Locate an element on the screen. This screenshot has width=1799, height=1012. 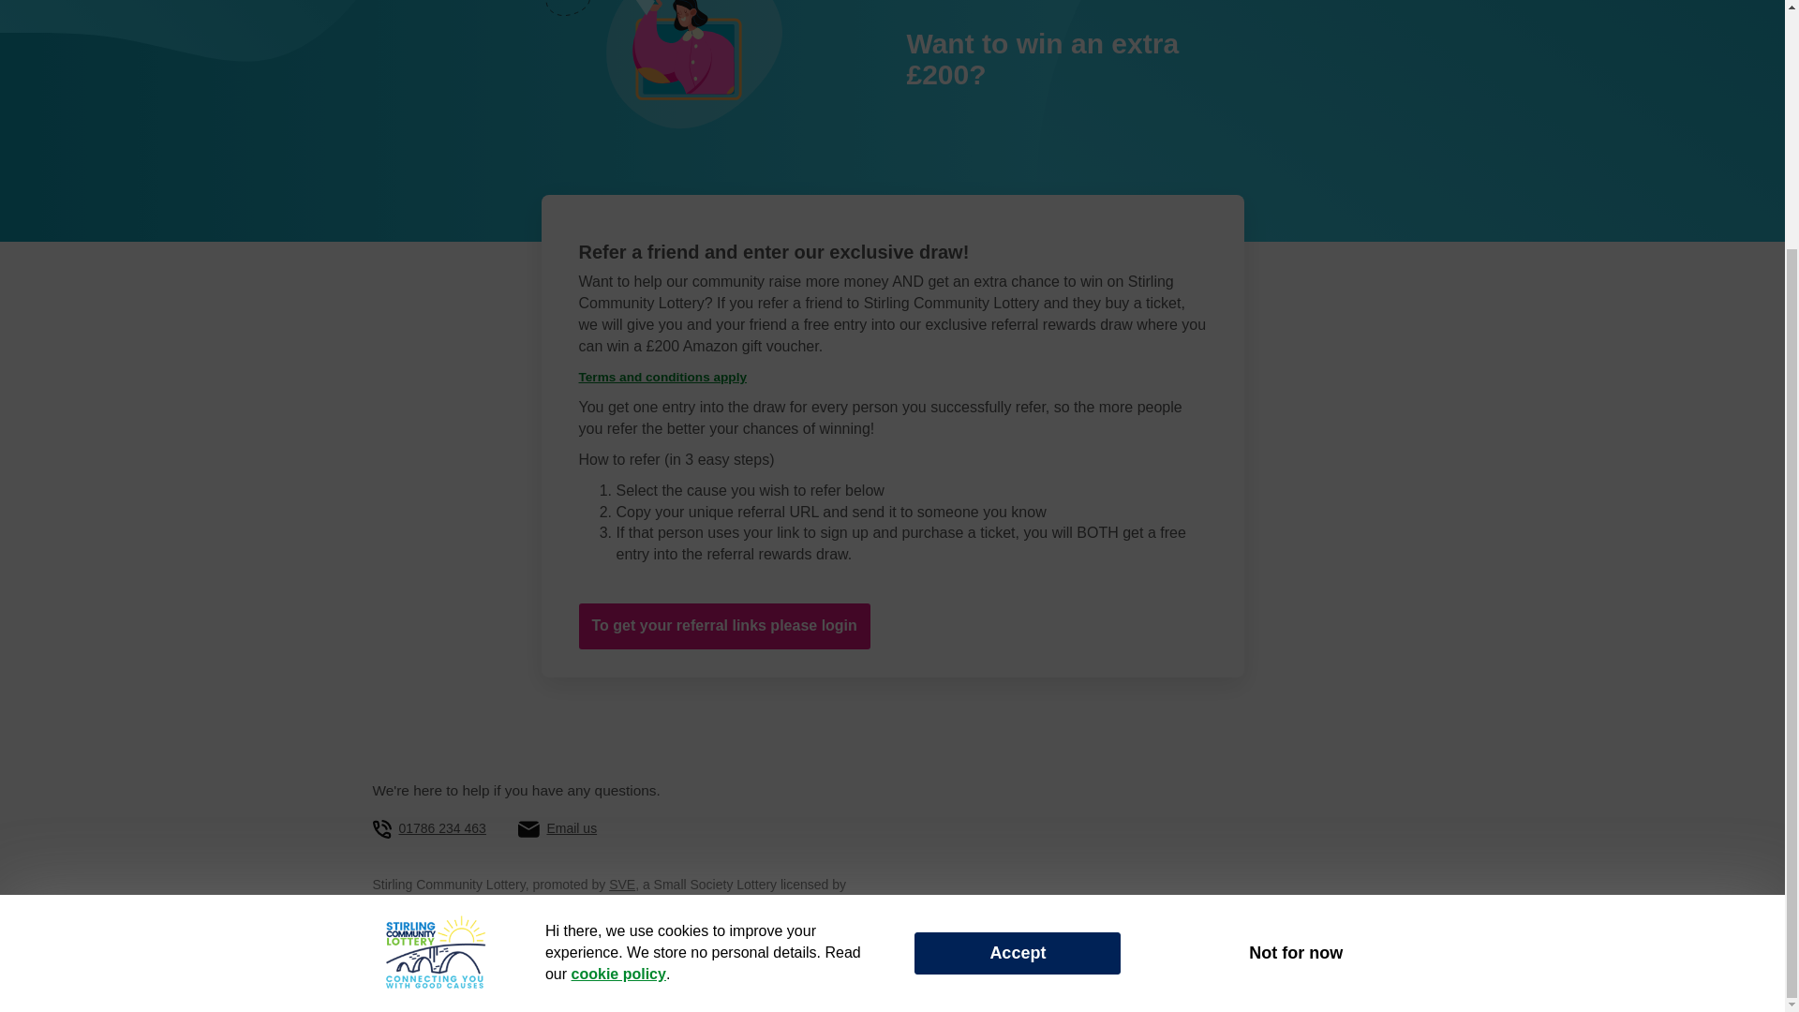
cookie policy is located at coordinates (618, 656).